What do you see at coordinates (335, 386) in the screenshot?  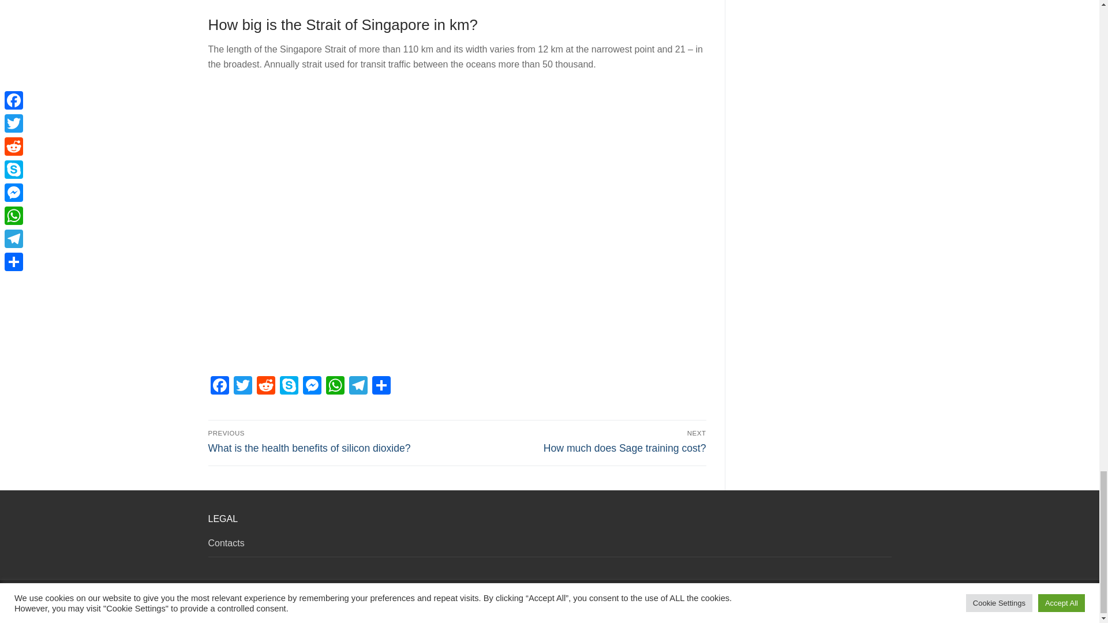 I see `WhatsApp` at bounding box center [335, 386].